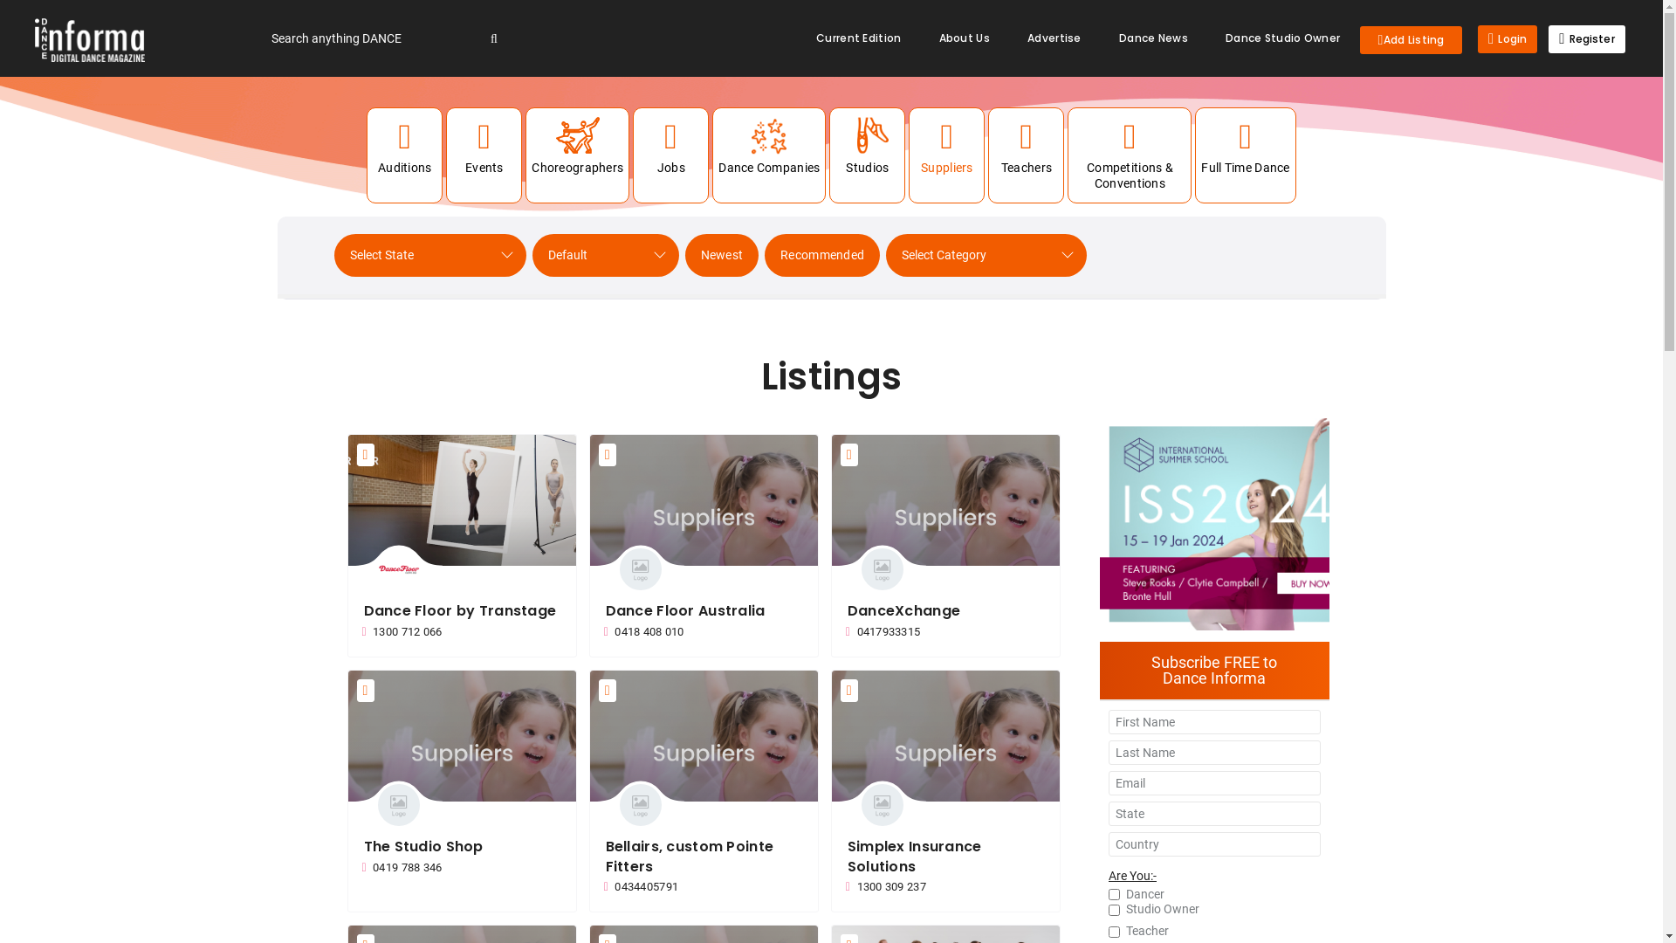 The image size is (1676, 943). Describe the element at coordinates (822, 255) in the screenshot. I see `Recommended` at that location.